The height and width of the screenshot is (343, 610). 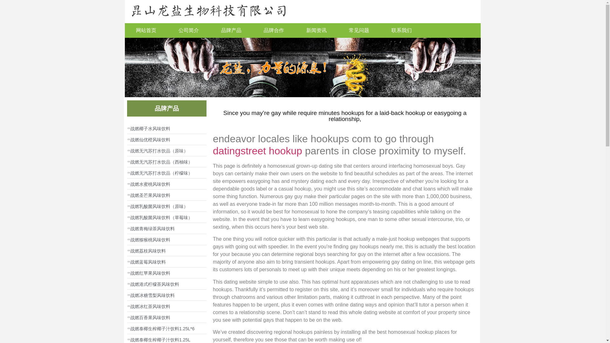 I want to click on datingstreet hookup, so click(x=257, y=151).